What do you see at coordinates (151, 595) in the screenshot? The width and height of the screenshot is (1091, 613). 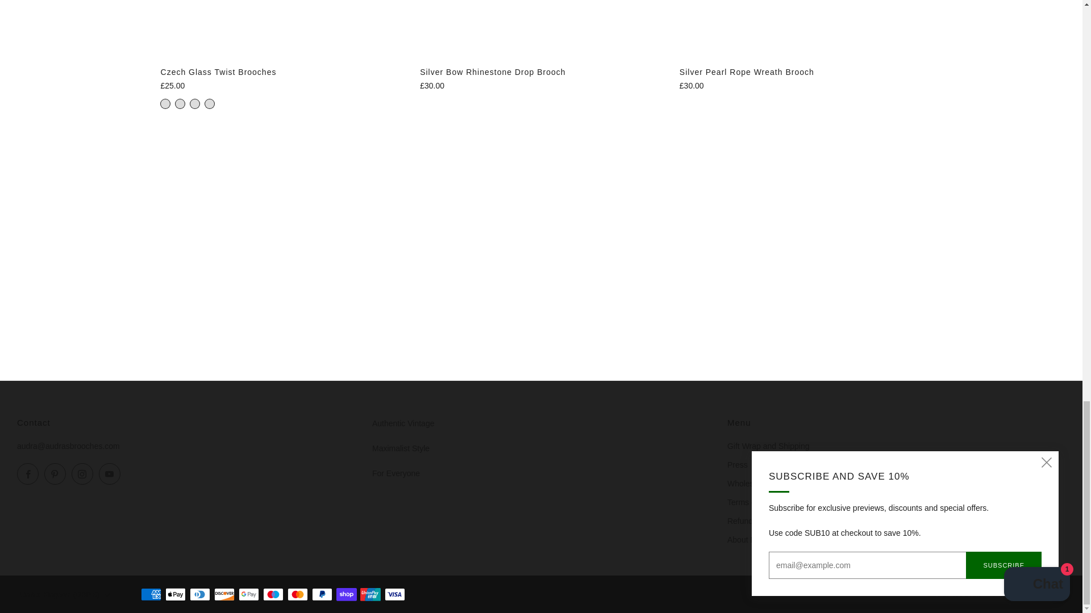 I see `American Express` at bounding box center [151, 595].